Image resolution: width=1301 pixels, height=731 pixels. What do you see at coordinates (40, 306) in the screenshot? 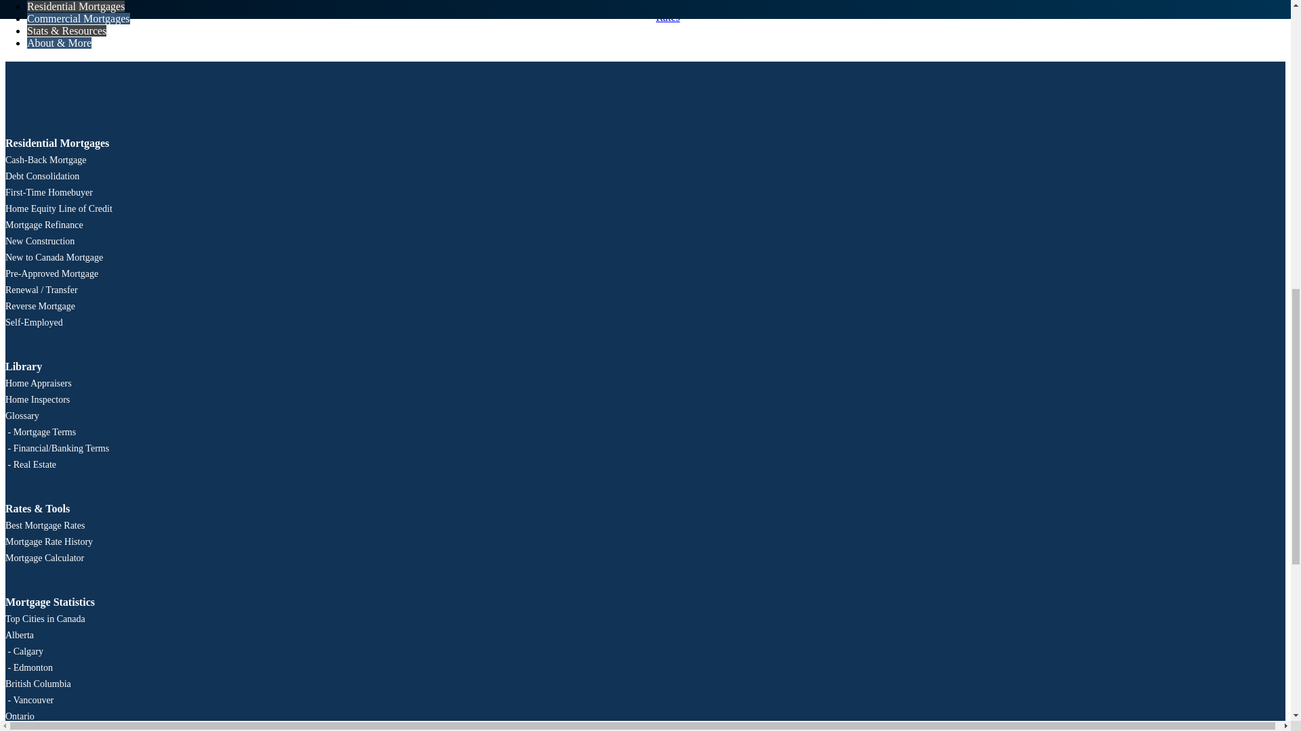
I see `Reverse Mortgage` at bounding box center [40, 306].